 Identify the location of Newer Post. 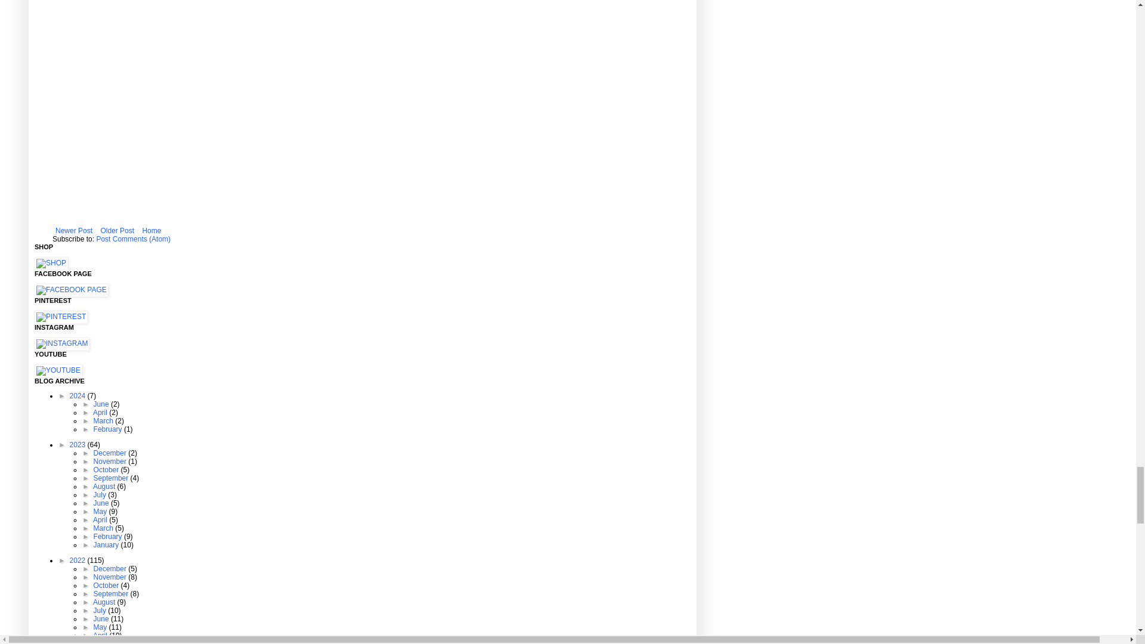
(74, 230).